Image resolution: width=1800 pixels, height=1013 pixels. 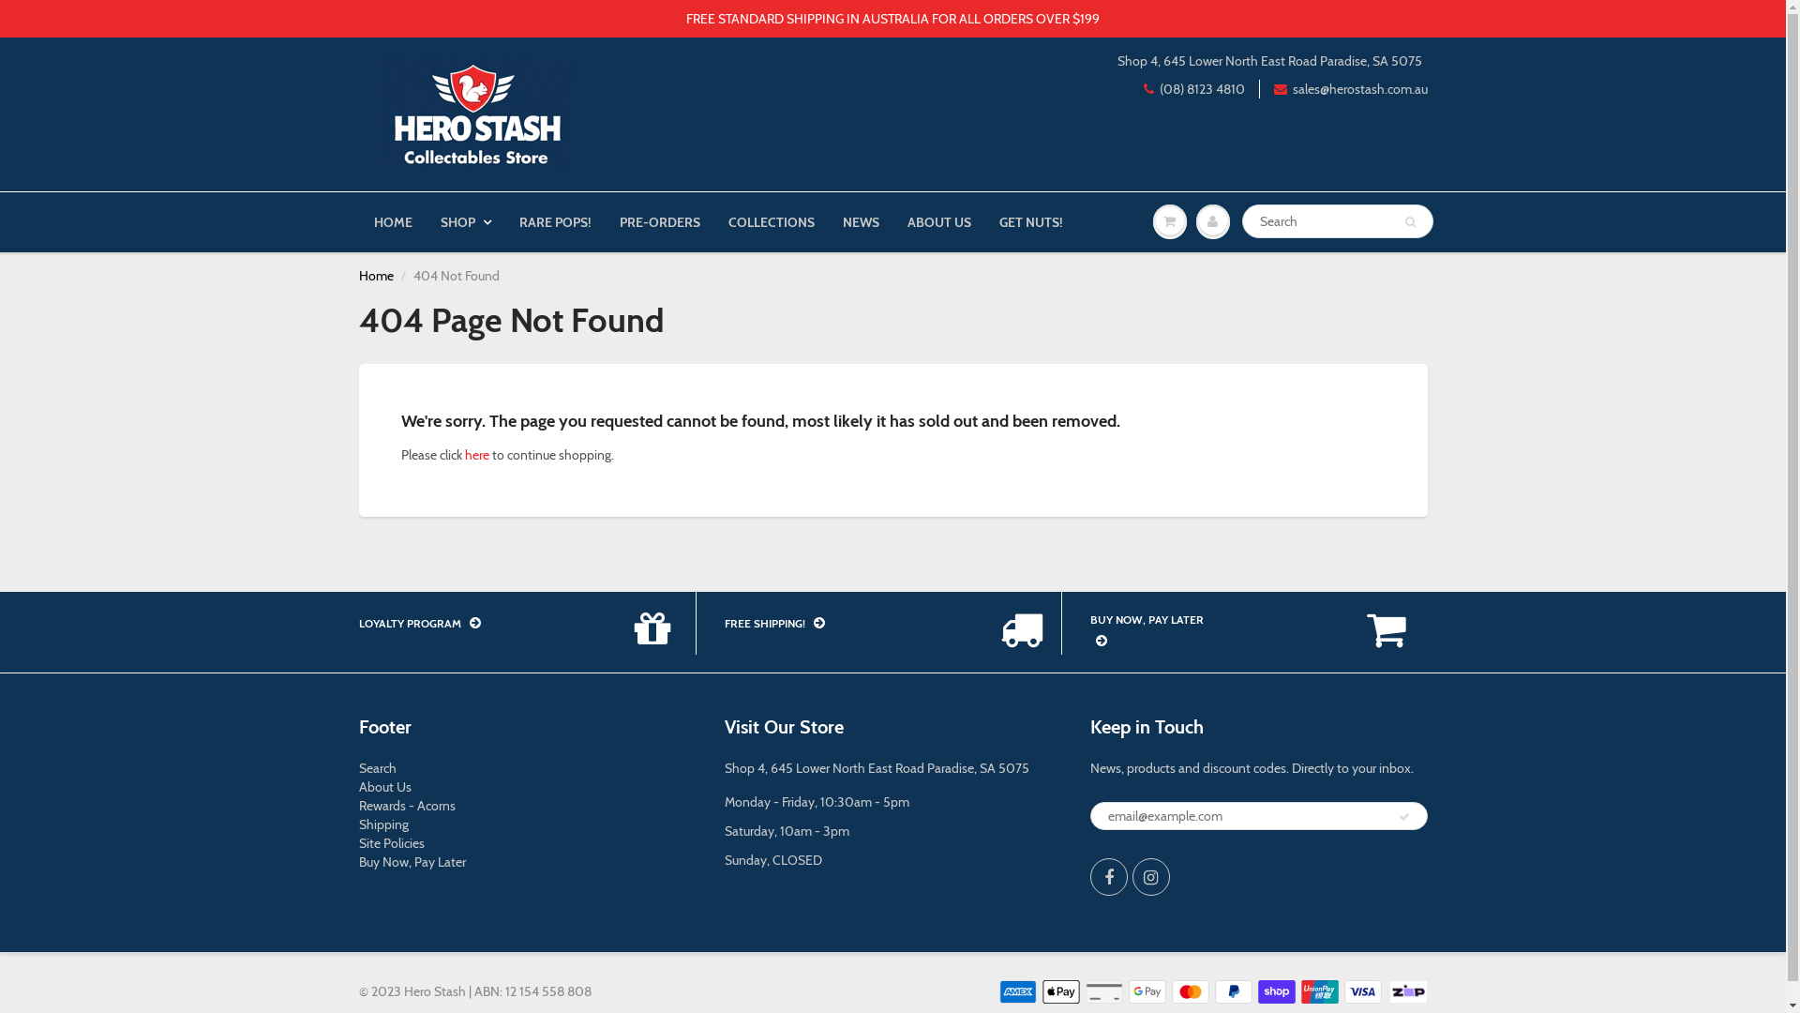 What do you see at coordinates (1108, 877) in the screenshot?
I see `Facebook` at bounding box center [1108, 877].